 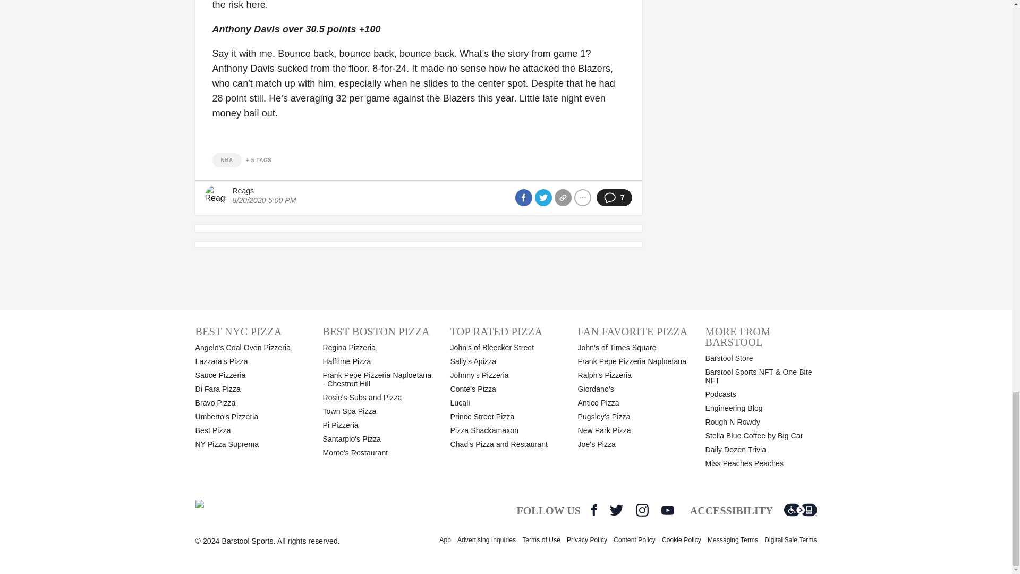 I want to click on YouTube Icon, so click(x=667, y=510).